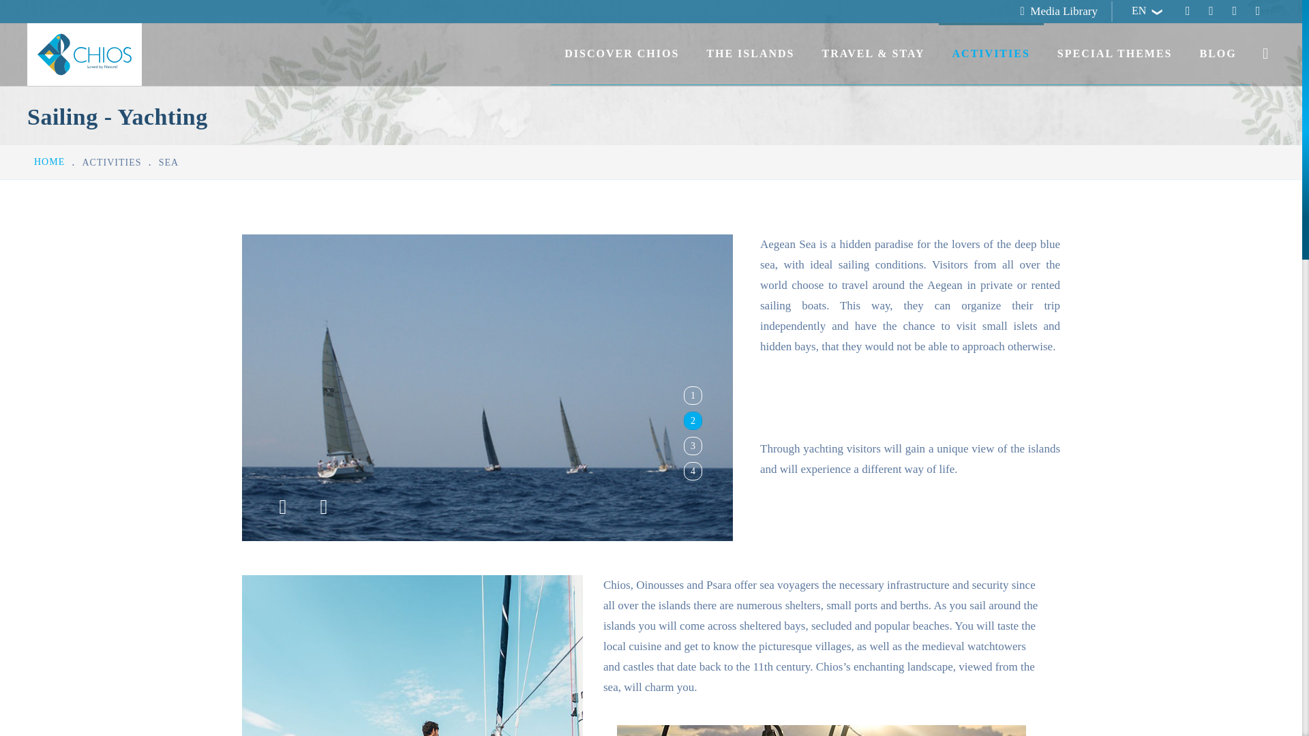  I want to click on twitter, so click(1257, 13).